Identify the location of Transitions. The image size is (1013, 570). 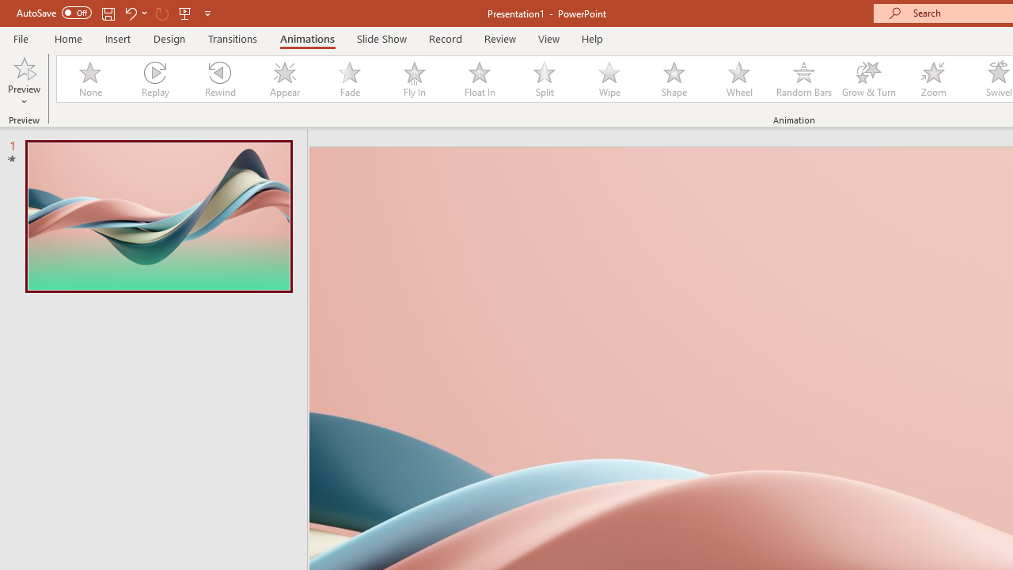
(233, 38).